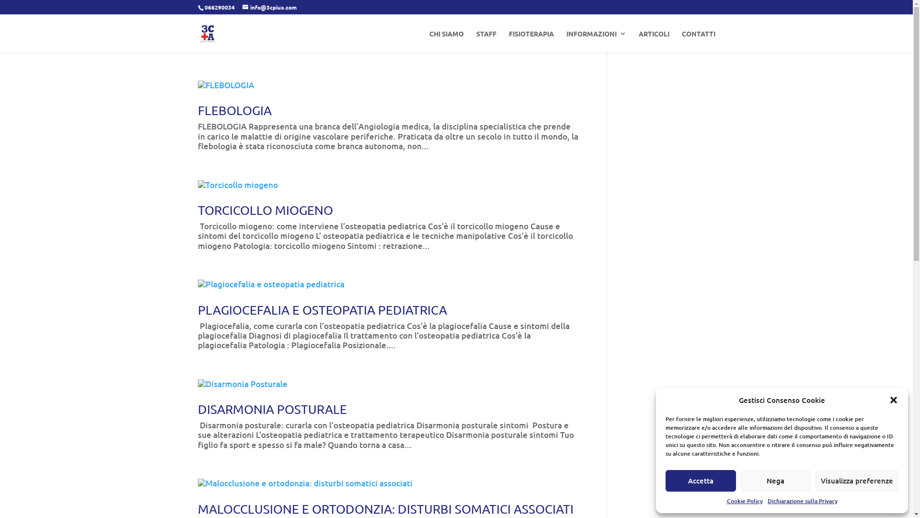 This screenshot has height=518, width=920. What do you see at coordinates (269, 7) in the screenshot?
I see `info@3cpiua.com` at bounding box center [269, 7].